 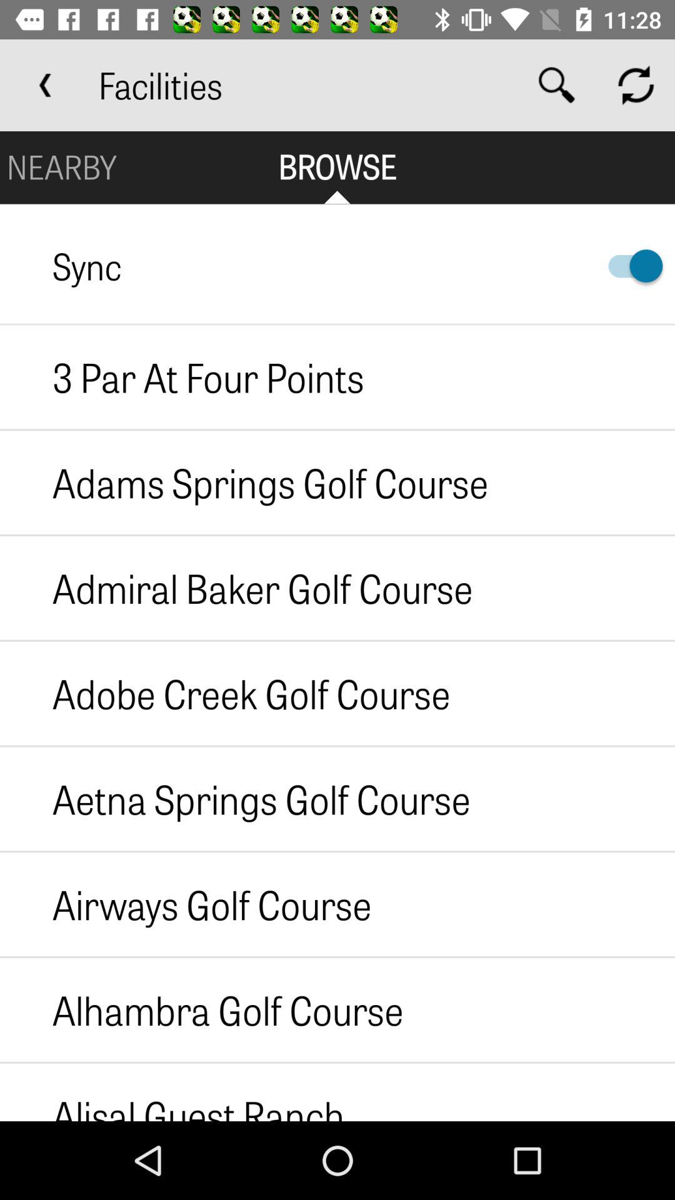 What do you see at coordinates (235, 799) in the screenshot?
I see `choose the item above the airways golf course icon` at bounding box center [235, 799].